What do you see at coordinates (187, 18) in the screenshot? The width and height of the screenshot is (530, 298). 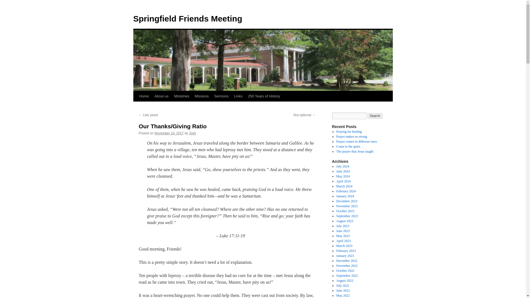 I see `Springfield Friends Meeting` at bounding box center [187, 18].